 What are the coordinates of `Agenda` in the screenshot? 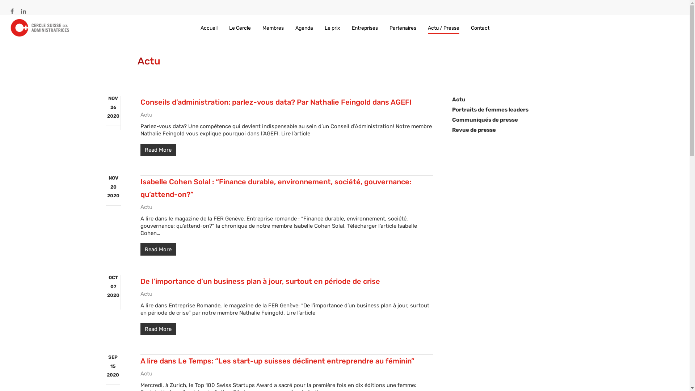 It's located at (304, 28).